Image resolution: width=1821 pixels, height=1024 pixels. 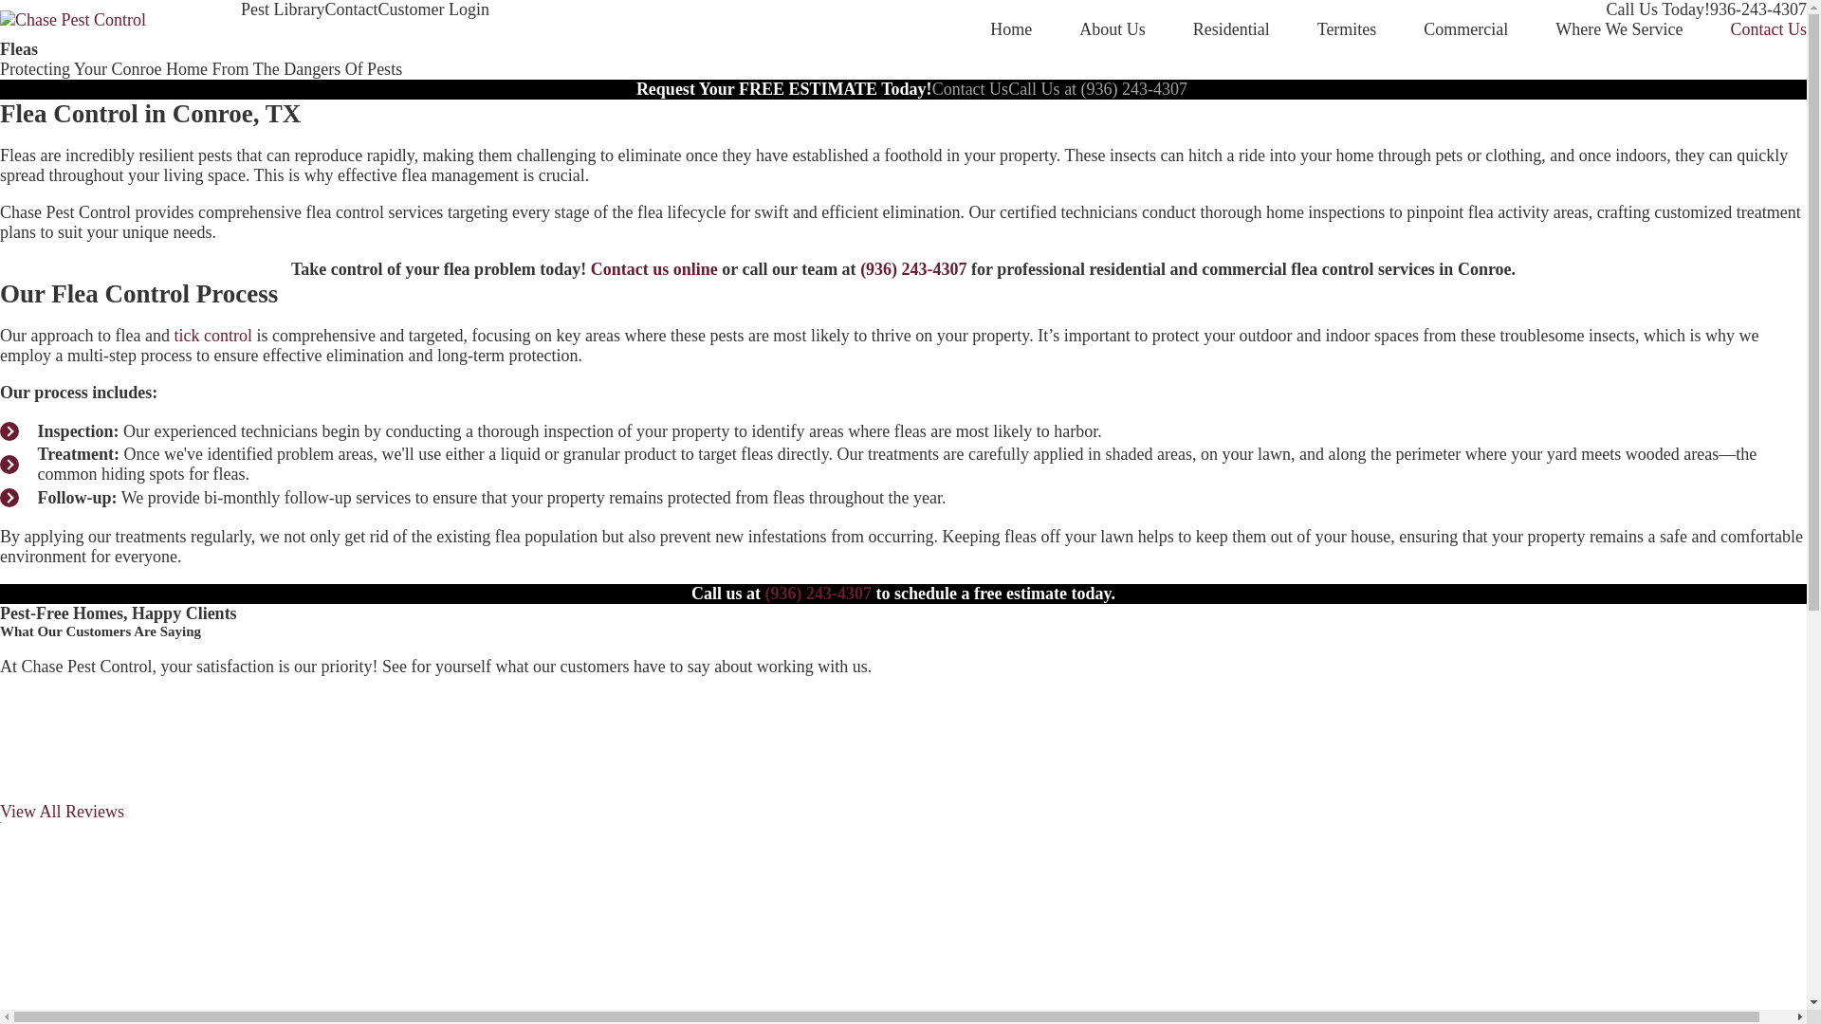 What do you see at coordinates (72, 19) in the screenshot?
I see `Home` at bounding box center [72, 19].